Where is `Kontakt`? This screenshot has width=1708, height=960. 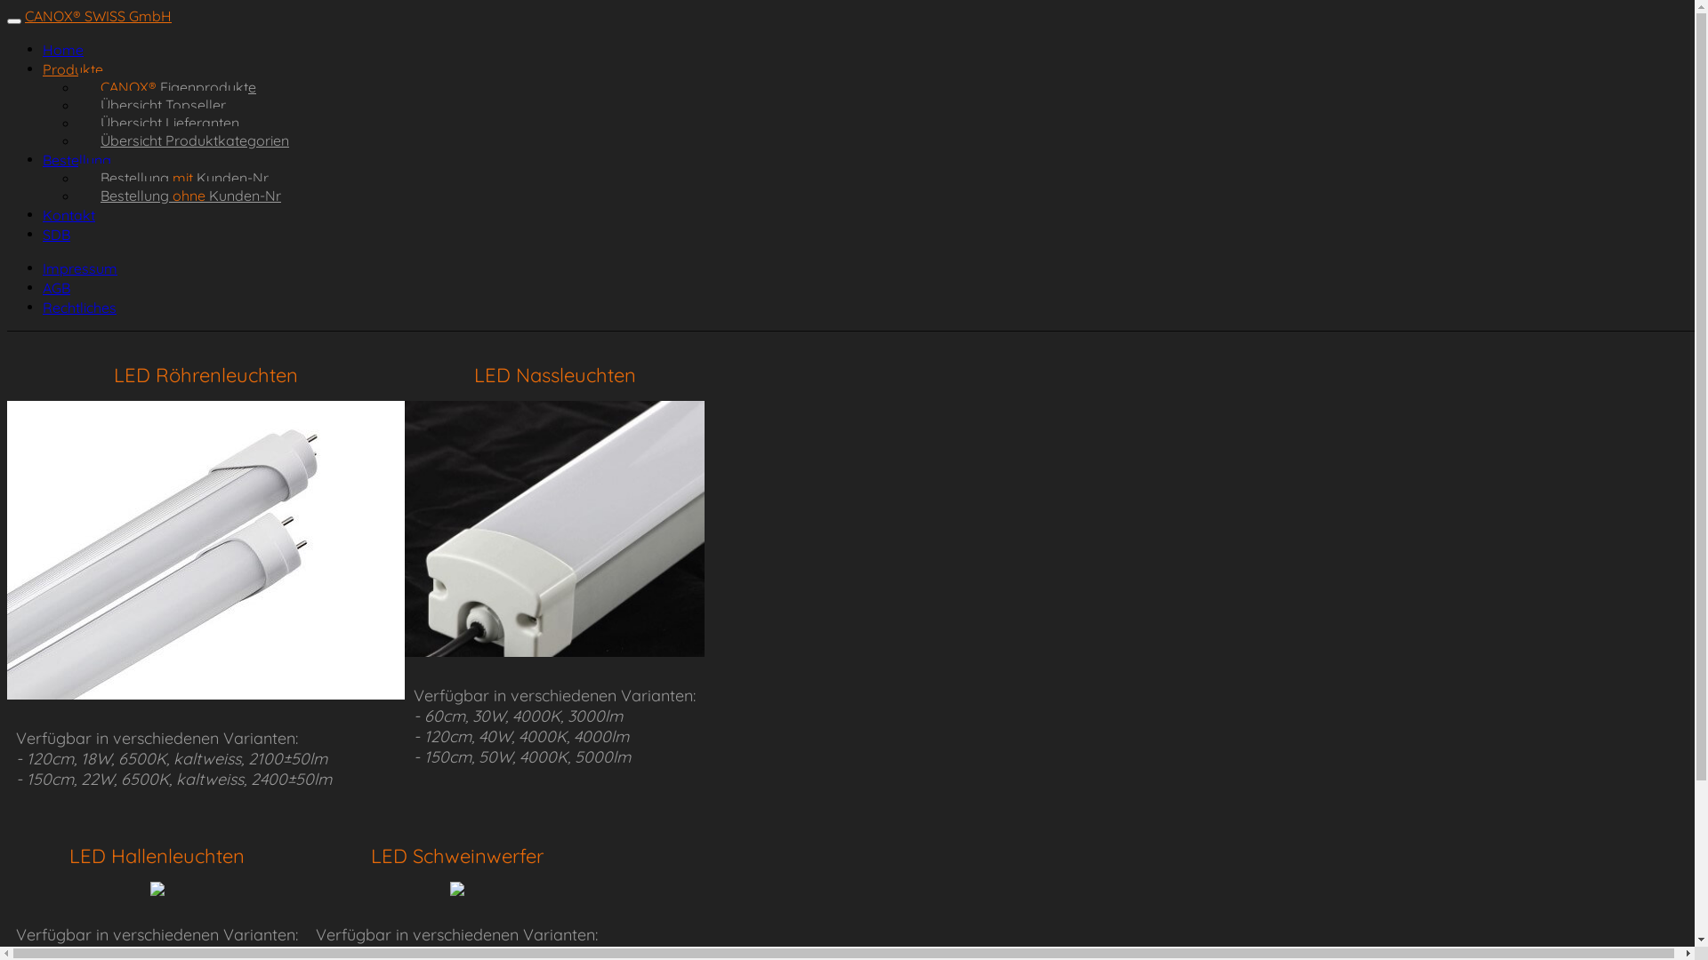 Kontakt is located at coordinates (69, 215).